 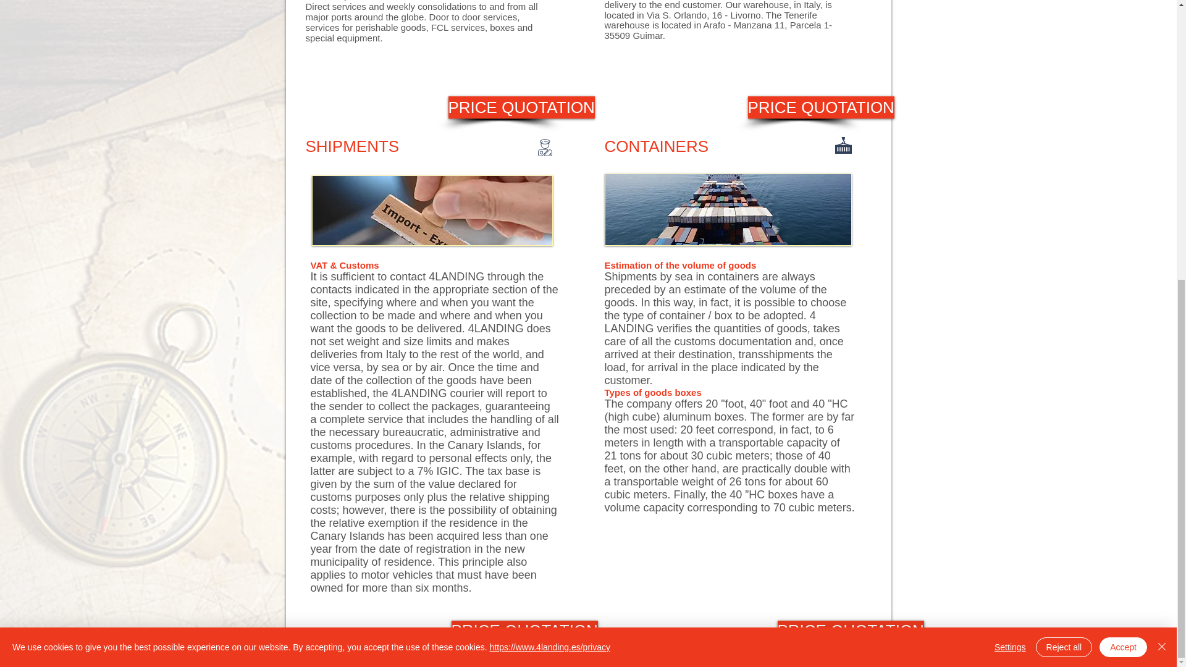 What do you see at coordinates (728, 209) in the screenshot?
I see `cont.mare.jpg` at bounding box center [728, 209].